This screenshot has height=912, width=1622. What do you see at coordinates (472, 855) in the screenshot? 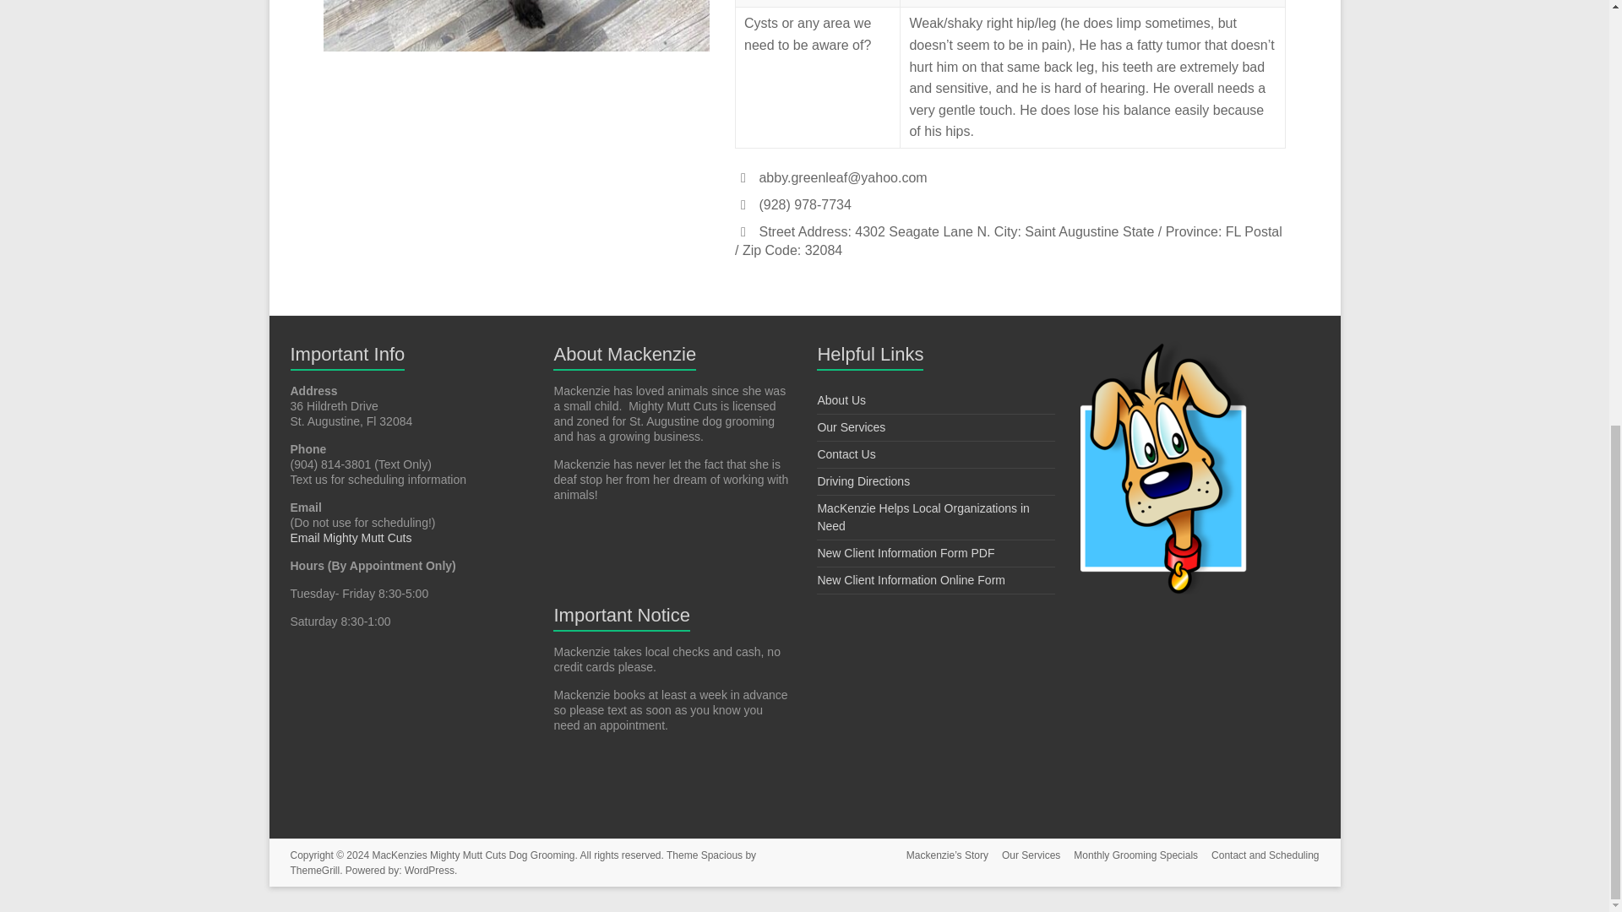
I see `MacKenzies Mighty Mutt Cuts Dog Grooming` at bounding box center [472, 855].